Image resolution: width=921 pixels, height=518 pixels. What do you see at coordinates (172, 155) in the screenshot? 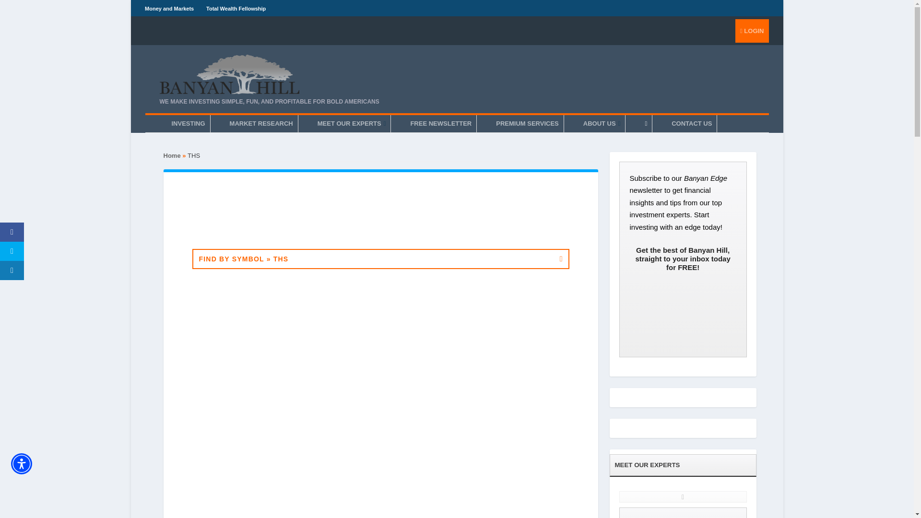
I see `Home` at bounding box center [172, 155].